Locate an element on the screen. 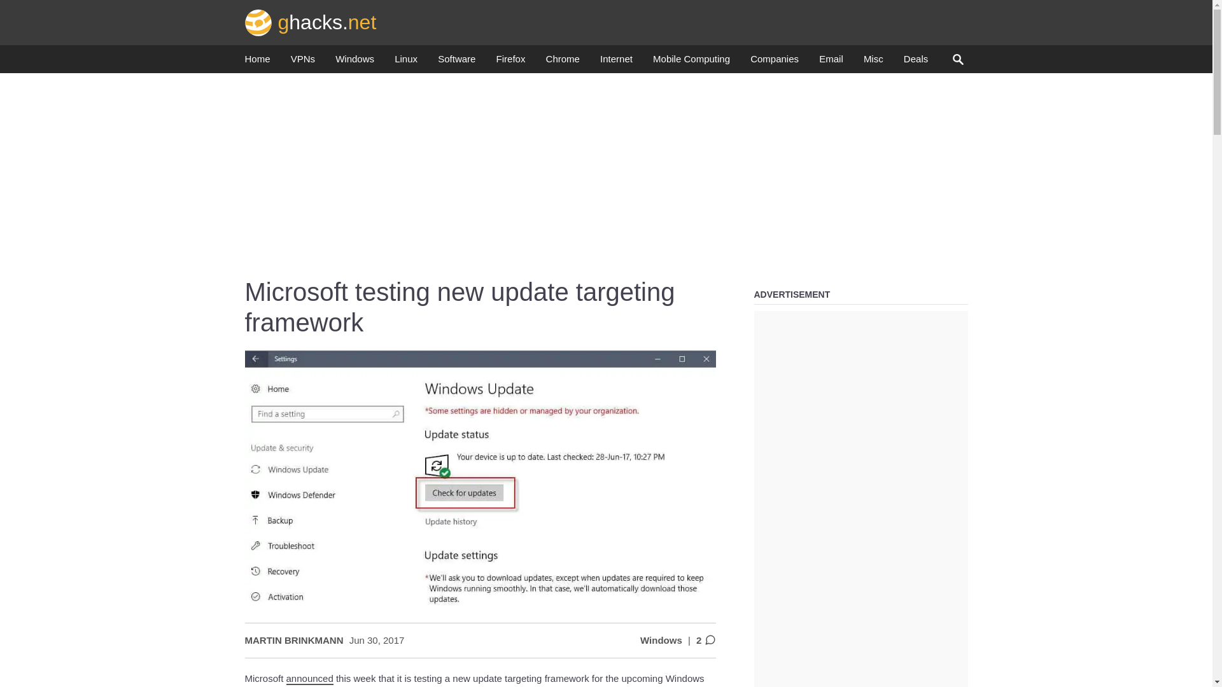  Firefox is located at coordinates (510, 62).